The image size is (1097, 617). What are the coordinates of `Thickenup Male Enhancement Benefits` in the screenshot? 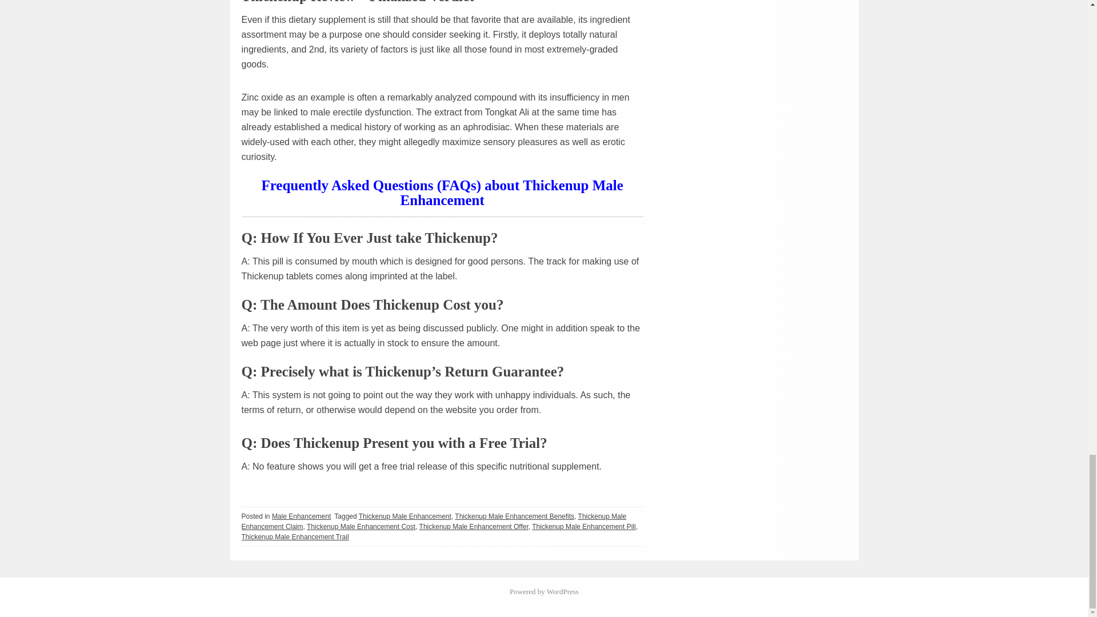 It's located at (514, 516).